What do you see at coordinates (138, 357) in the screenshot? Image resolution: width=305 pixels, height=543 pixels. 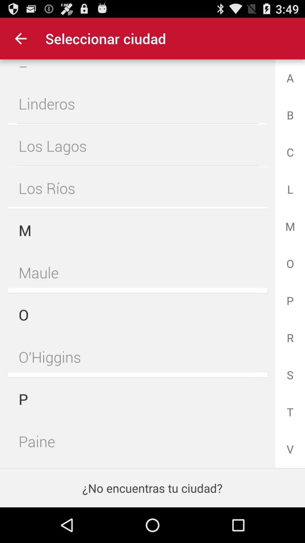 I see `choose o'higgins icon` at bounding box center [138, 357].